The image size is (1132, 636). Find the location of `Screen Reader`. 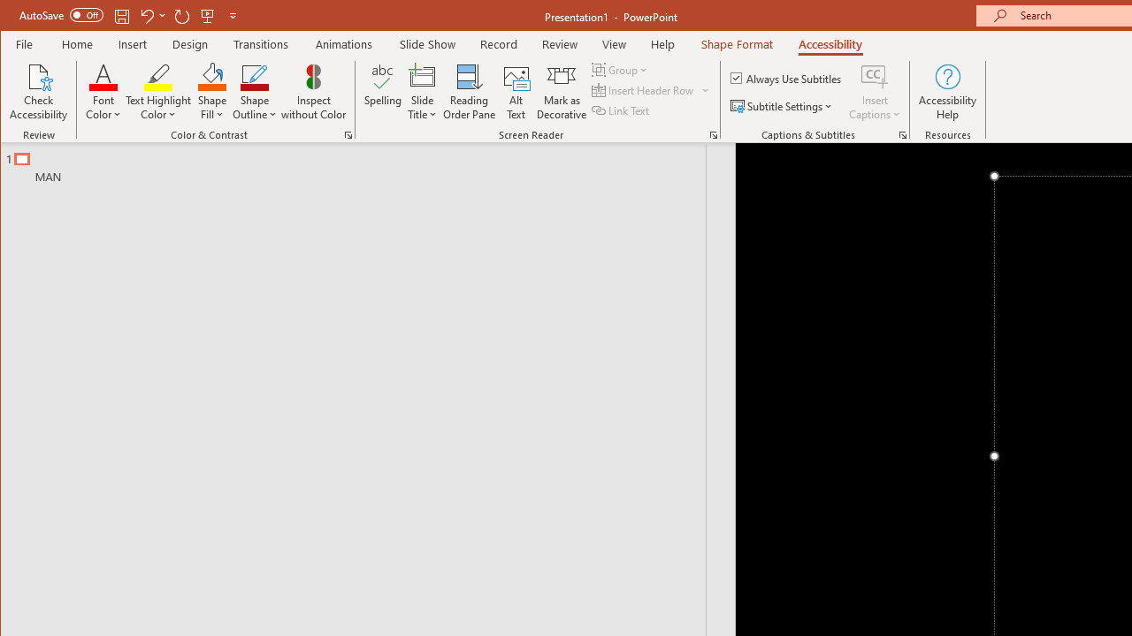

Screen Reader is located at coordinates (713, 134).